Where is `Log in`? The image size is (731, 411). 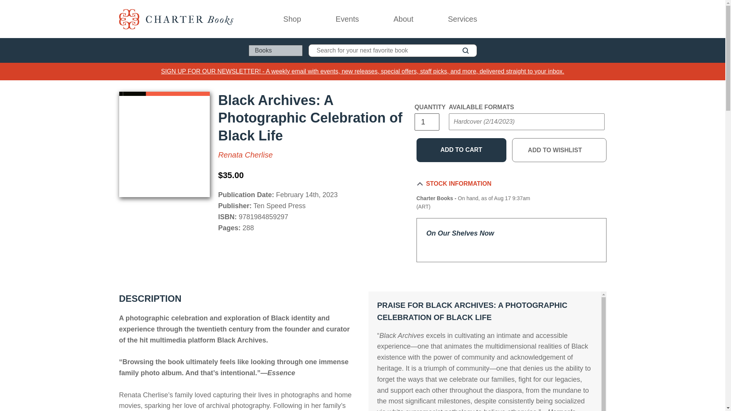
Log in is located at coordinates (570, 19).